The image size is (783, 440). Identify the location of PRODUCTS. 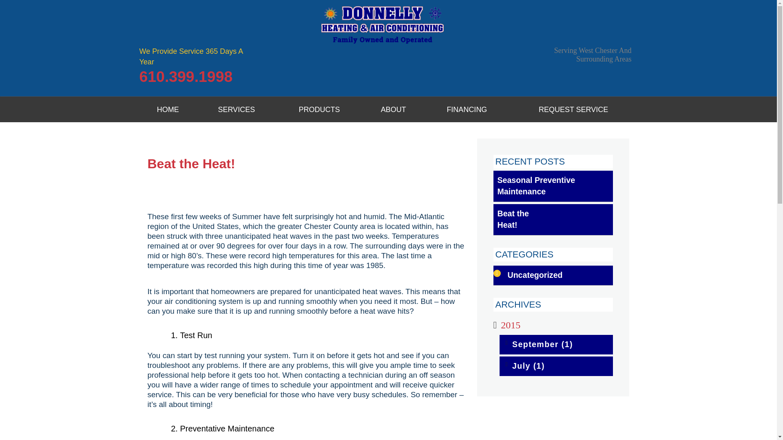
(319, 109).